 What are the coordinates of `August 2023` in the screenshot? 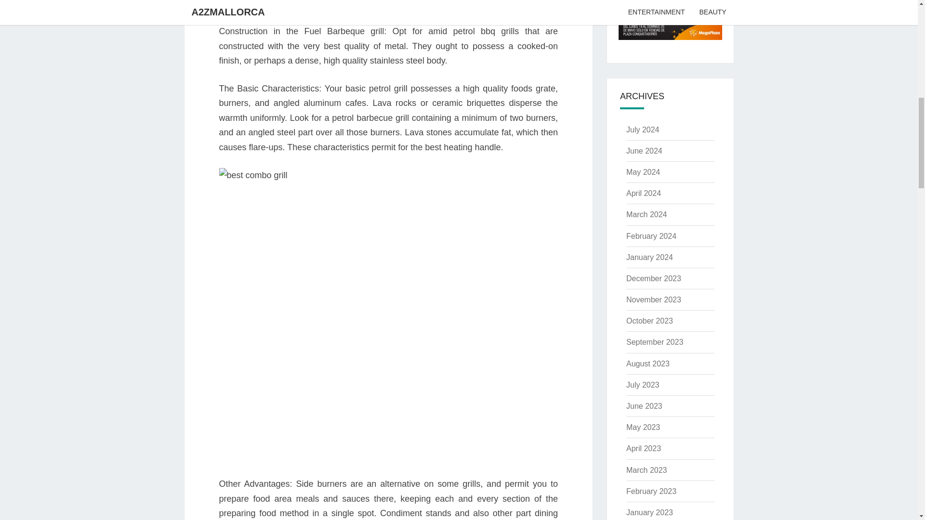 It's located at (647, 364).